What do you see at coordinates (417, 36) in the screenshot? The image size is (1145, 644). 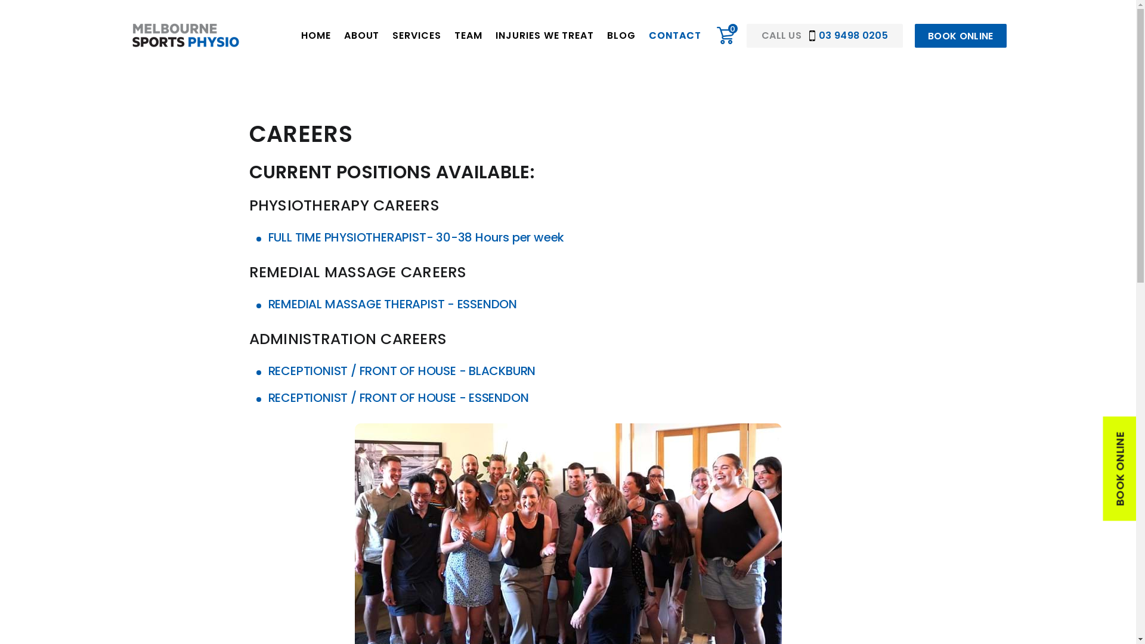 I see `SERVICES` at bounding box center [417, 36].